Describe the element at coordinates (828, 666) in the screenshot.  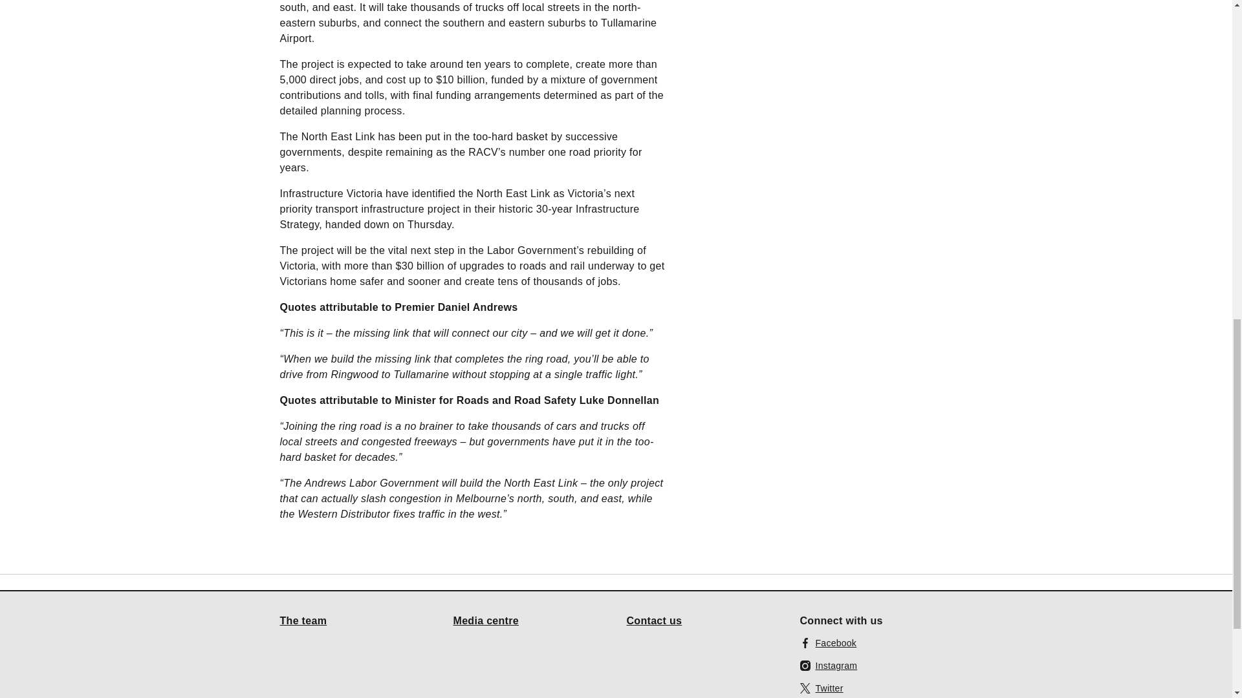
I see `Instagram` at that location.